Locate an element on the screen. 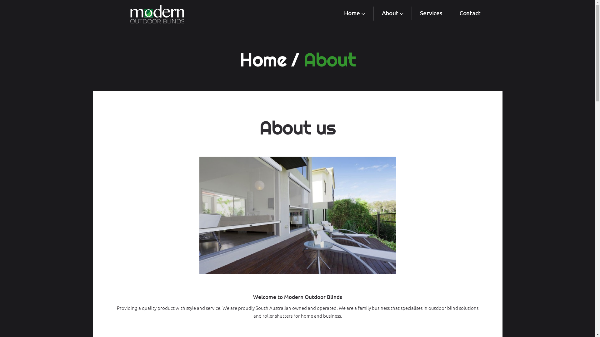  Home is located at coordinates (263, 60).